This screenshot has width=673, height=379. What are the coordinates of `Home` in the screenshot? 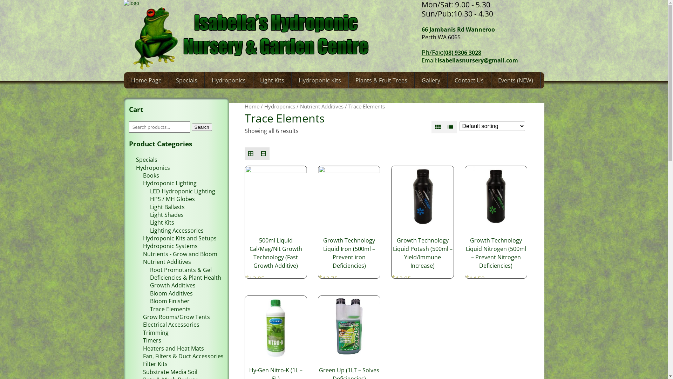 It's located at (252, 106).